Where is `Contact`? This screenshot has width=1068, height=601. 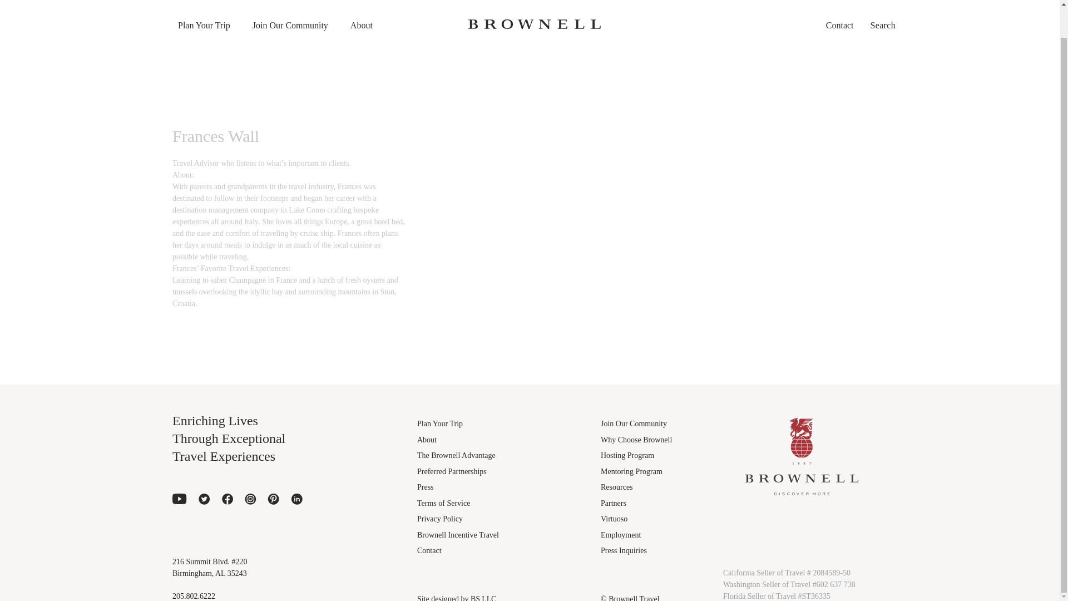 Contact is located at coordinates (840, 9).